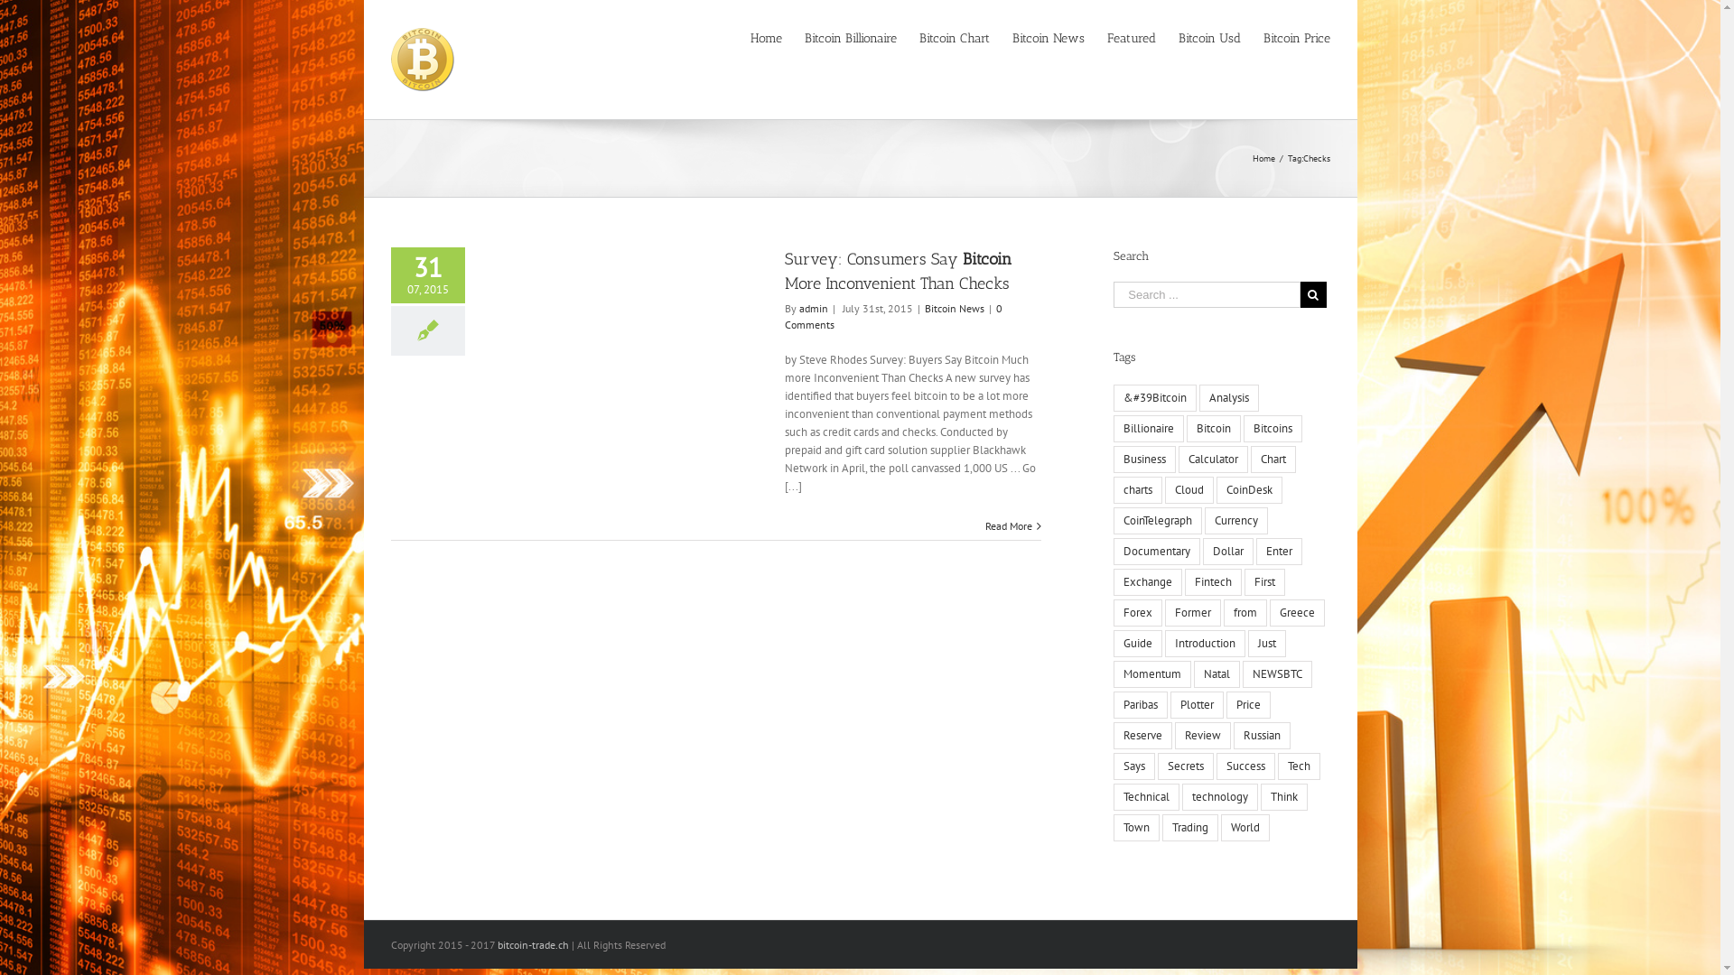 This screenshot has height=975, width=1734. What do you see at coordinates (1248, 705) in the screenshot?
I see `Price` at bounding box center [1248, 705].